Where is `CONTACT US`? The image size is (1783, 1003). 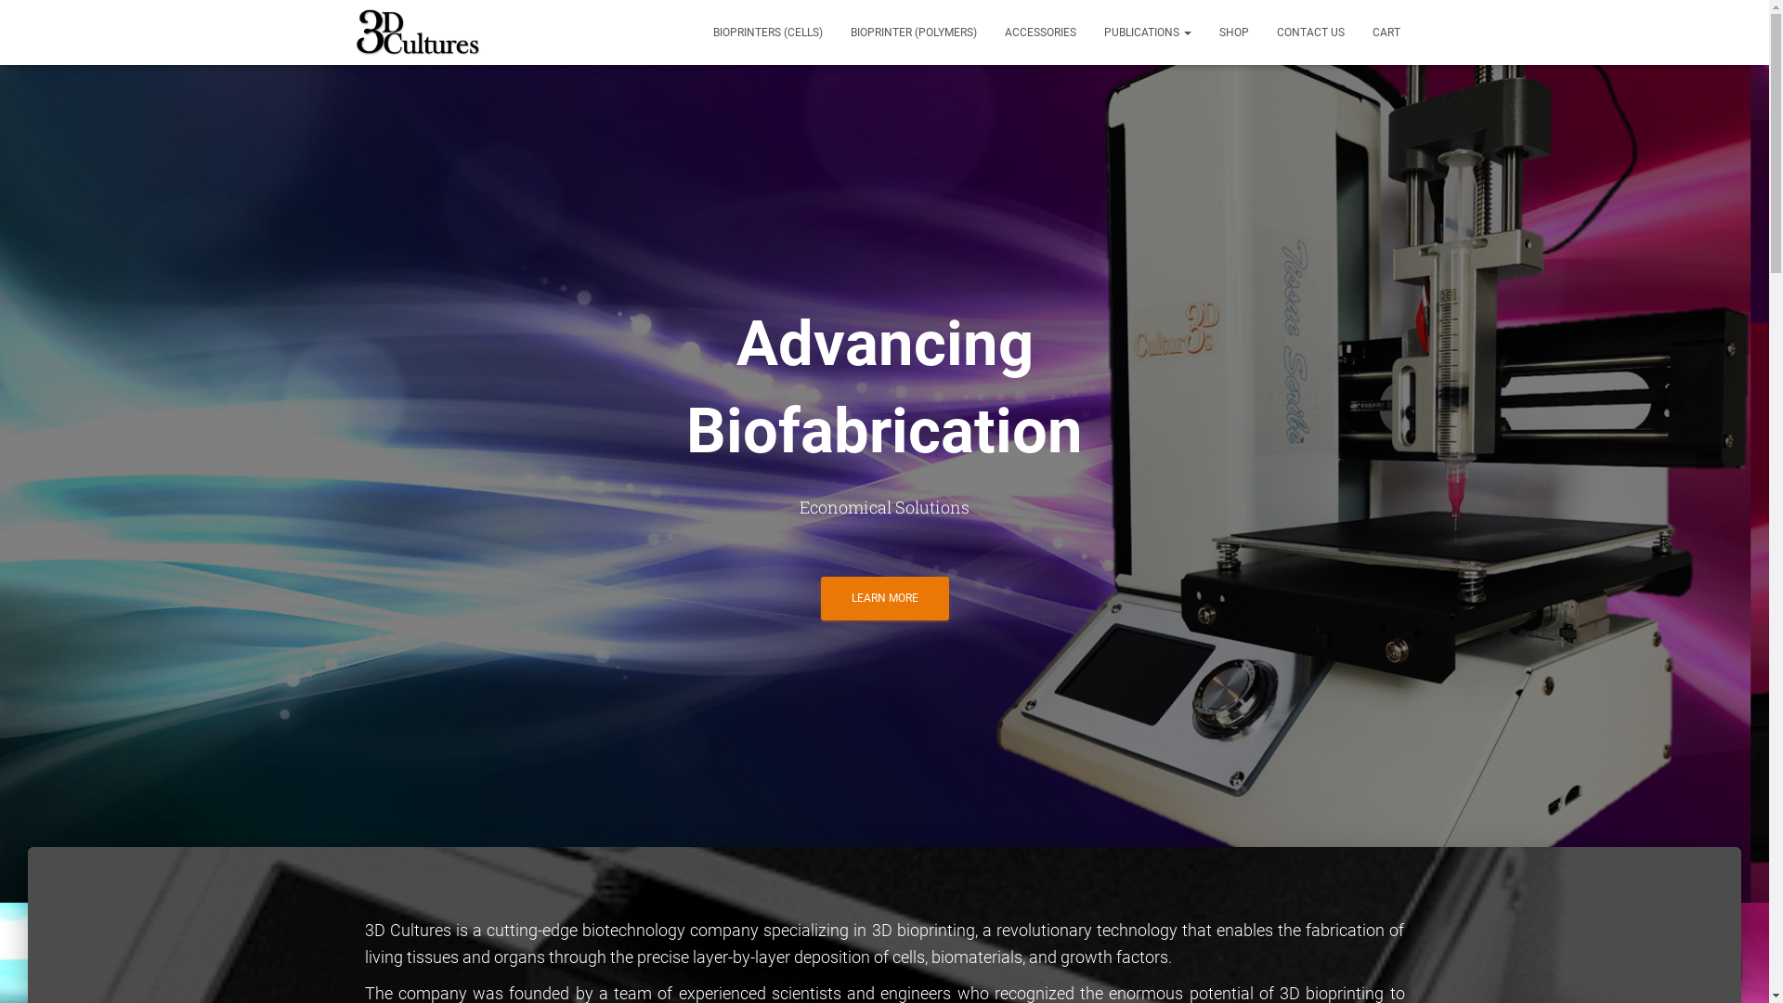 CONTACT US is located at coordinates (1311, 33).